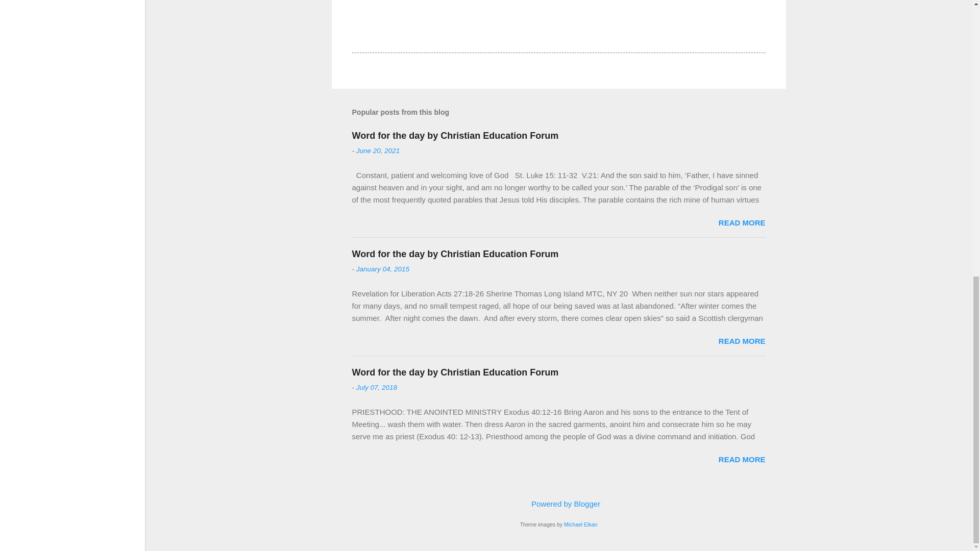 Image resolution: width=980 pixels, height=551 pixels. Describe the element at coordinates (378, 151) in the screenshot. I see `June 20, 2021` at that location.